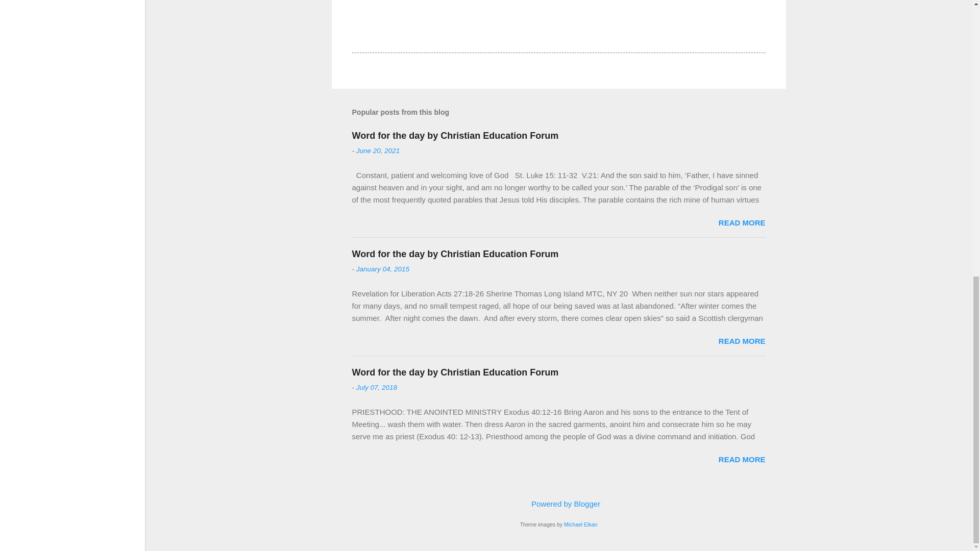 Image resolution: width=980 pixels, height=551 pixels. Describe the element at coordinates (378, 151) in the screenshot. I see `June 20, 2021` at that location.